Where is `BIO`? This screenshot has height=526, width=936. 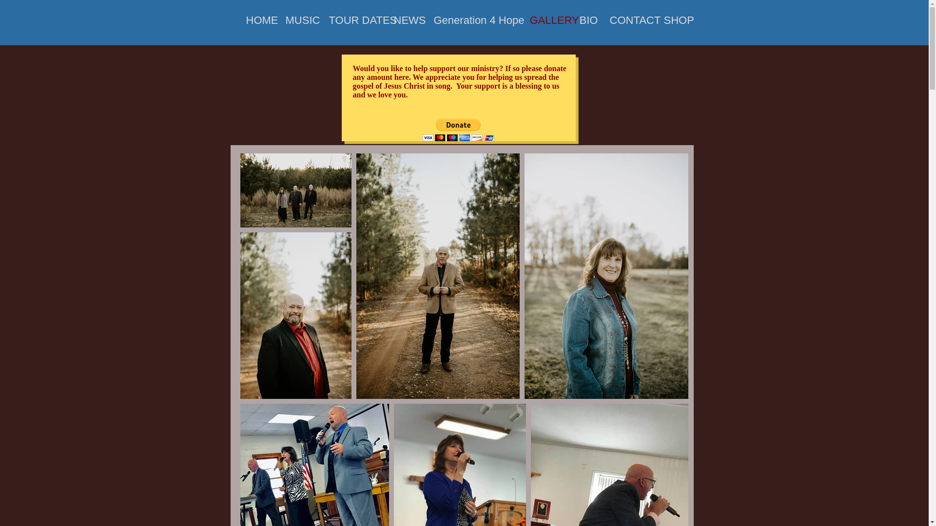 BIO is located at coordinates (586, 20).